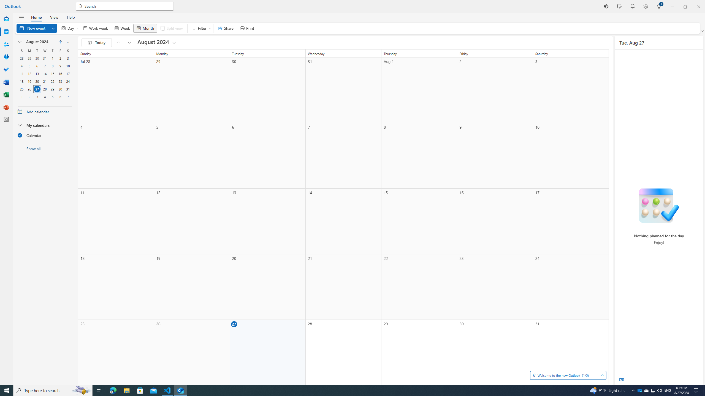 The height and width of the screenshot is (396, 705). I want to click on File Explorer, so click(82, 391).